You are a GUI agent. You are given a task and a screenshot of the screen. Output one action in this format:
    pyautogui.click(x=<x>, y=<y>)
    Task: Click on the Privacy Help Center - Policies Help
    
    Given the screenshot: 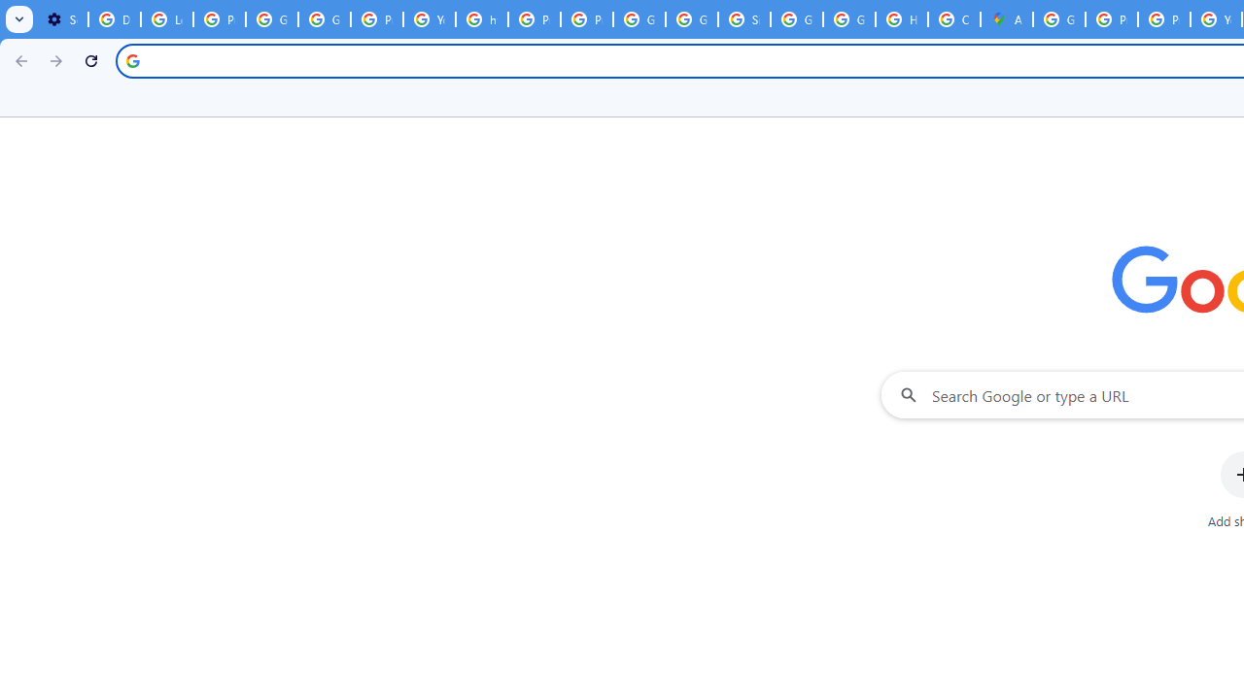 What is the action you would take?
    pyautogui.click(x=1112, y=19)
    